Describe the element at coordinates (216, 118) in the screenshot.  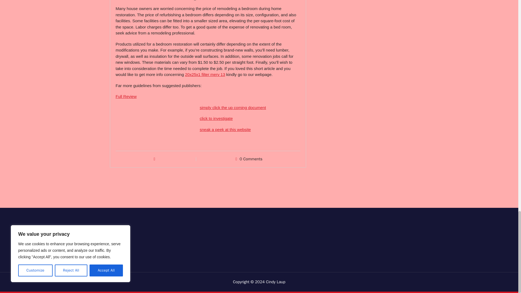
I see `click to investigate` at that location.